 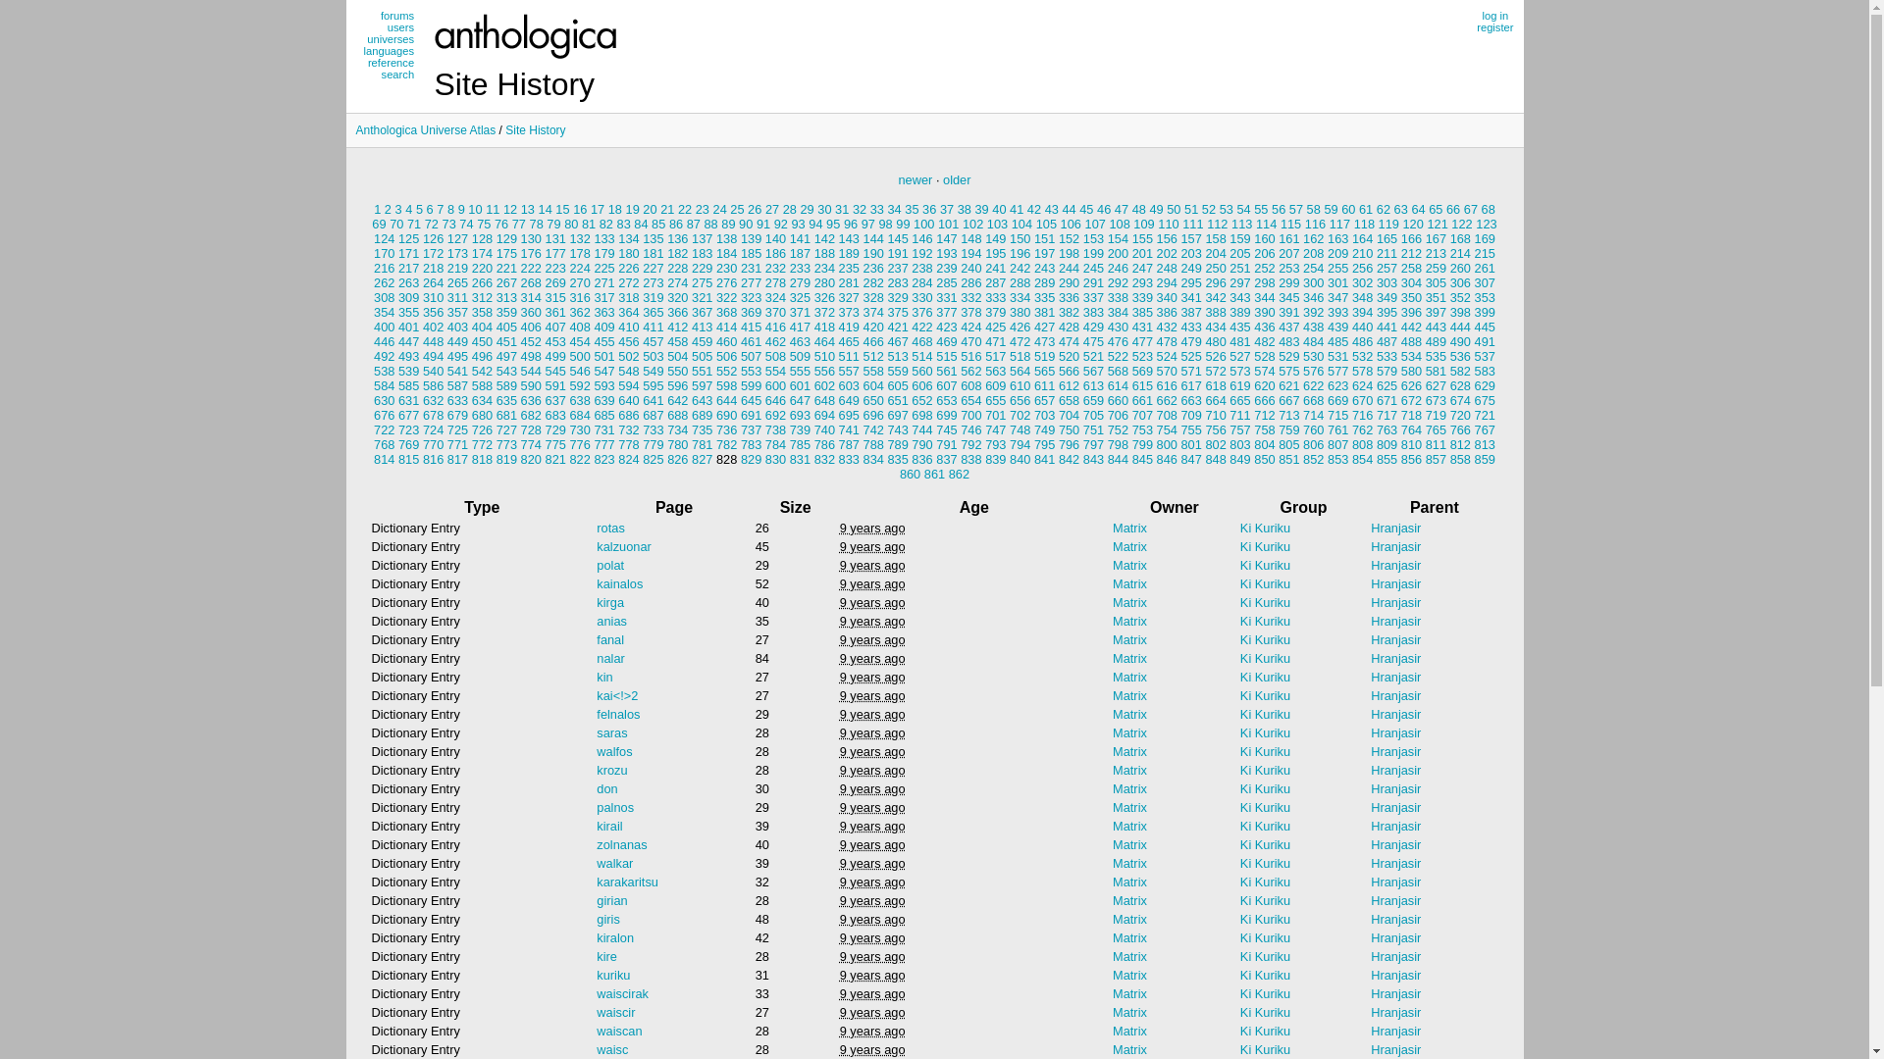 I want to click on 35, so click(x=912, y=210).